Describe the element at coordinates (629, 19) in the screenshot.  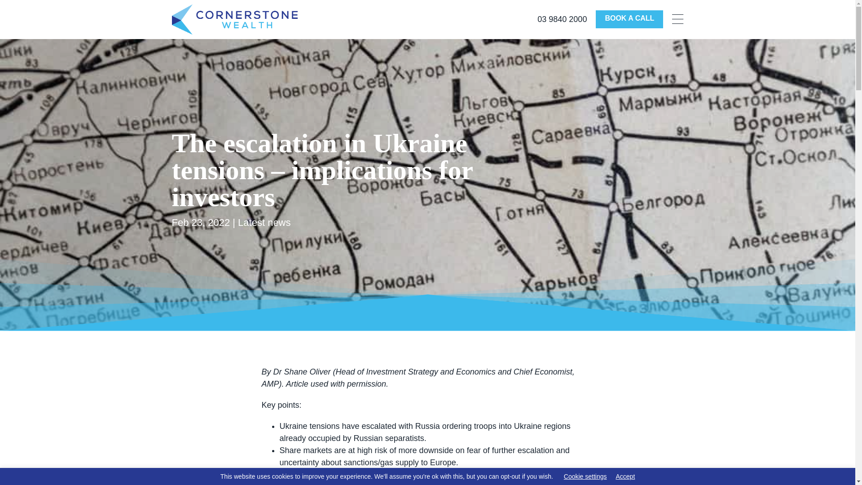
I see `BOOK A CALL` at that location.